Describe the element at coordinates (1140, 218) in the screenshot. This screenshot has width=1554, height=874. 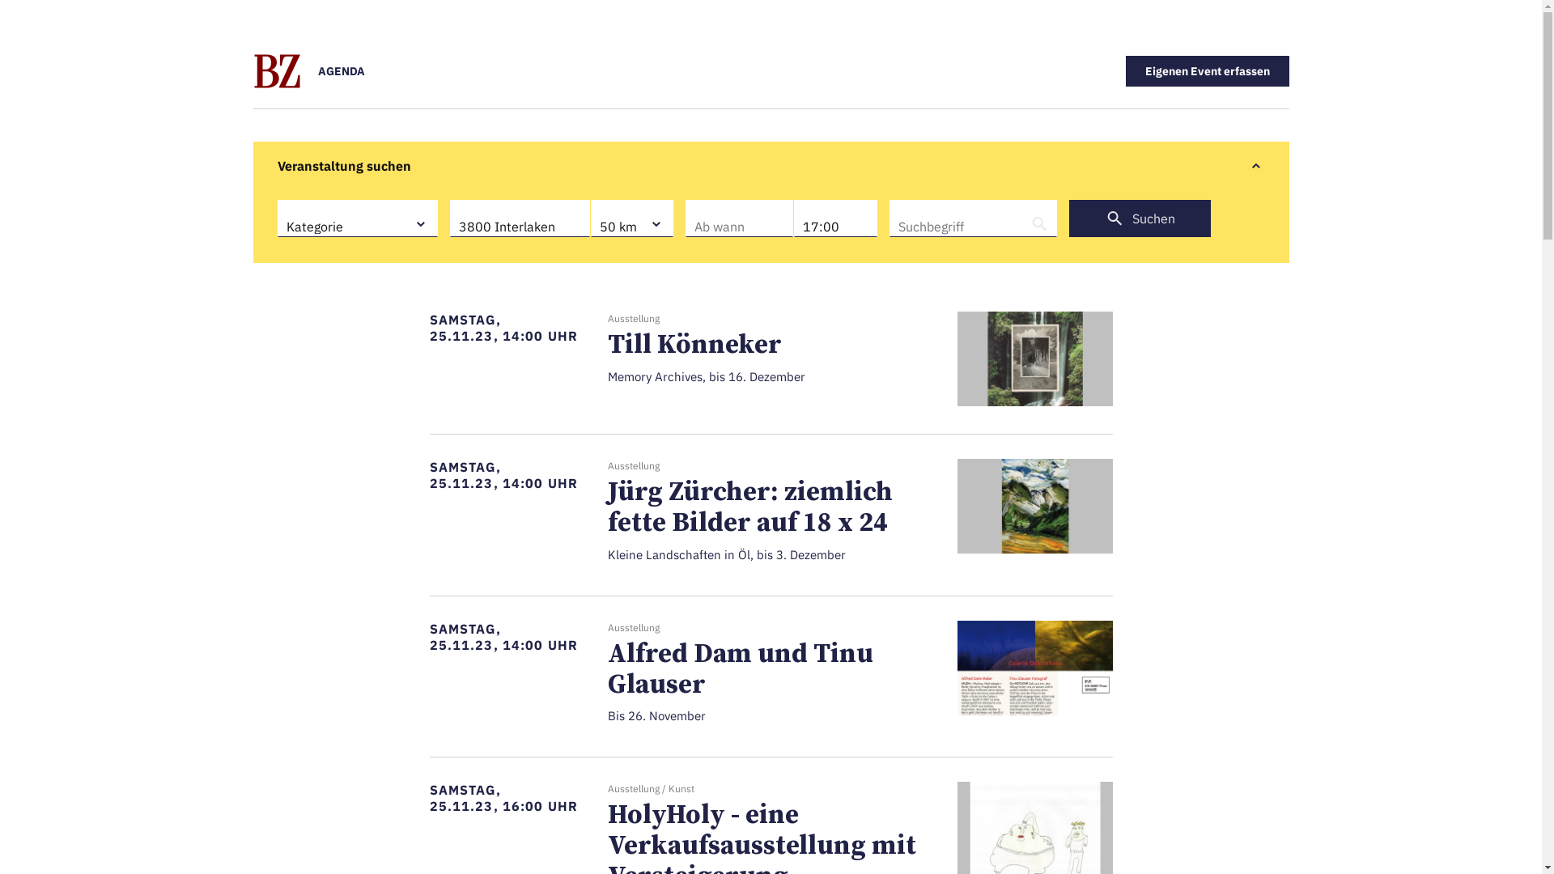
I see `Suchen` at that location.